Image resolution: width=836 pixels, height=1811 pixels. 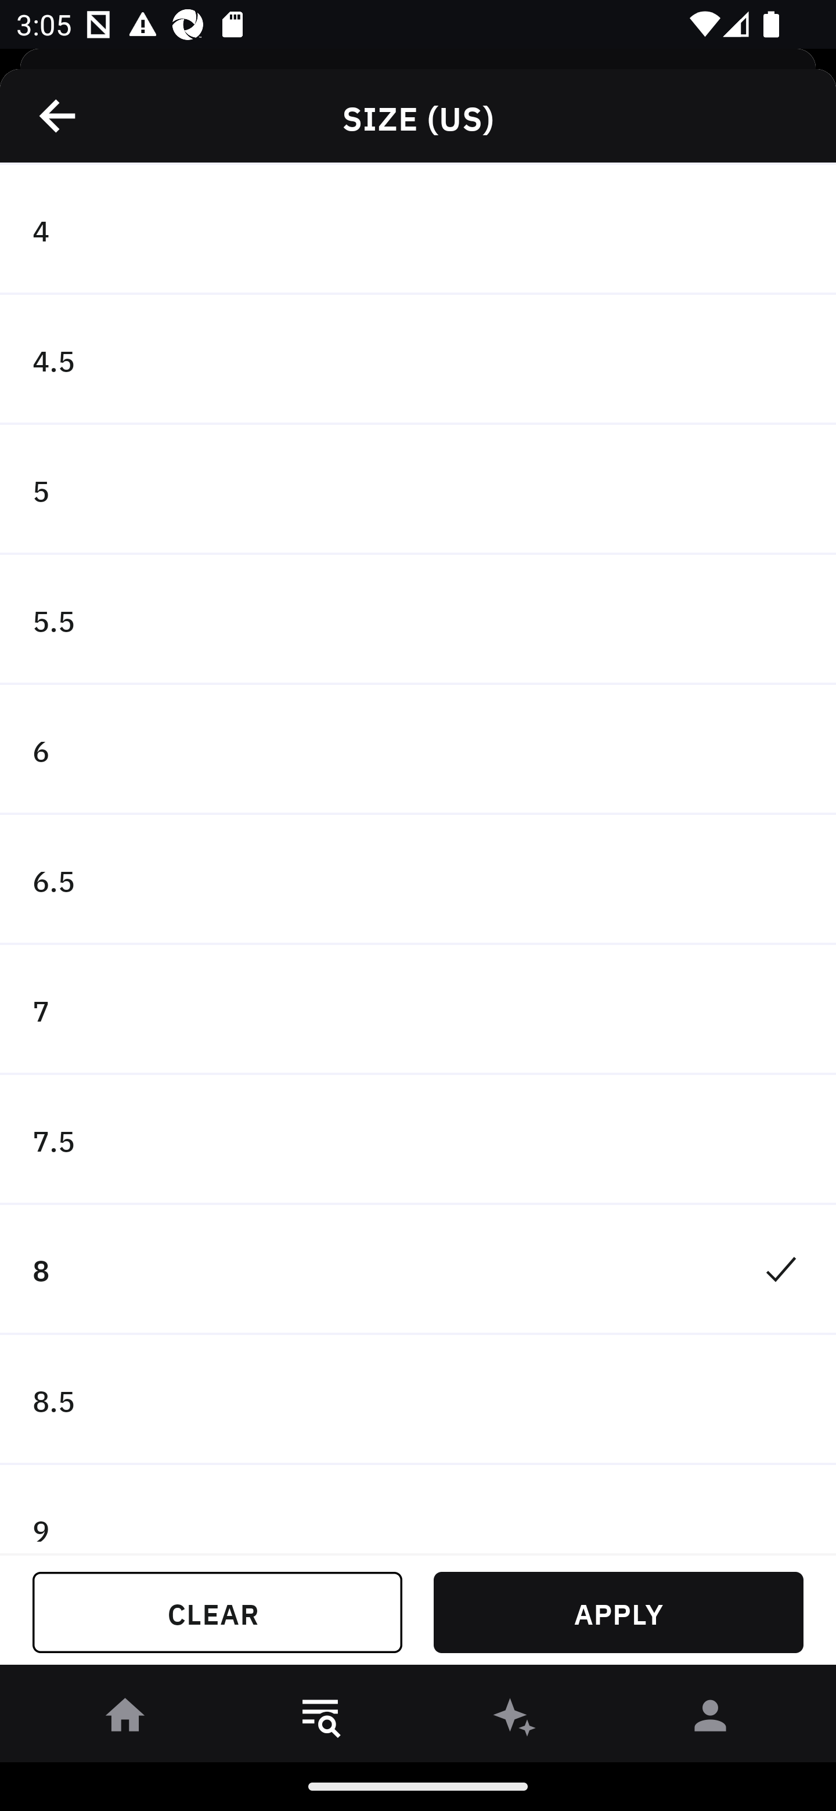 What do you see at coordinates (217, 1612) in the screenshot?
I see `CLEAR ` at bounding box center [217, 1612].